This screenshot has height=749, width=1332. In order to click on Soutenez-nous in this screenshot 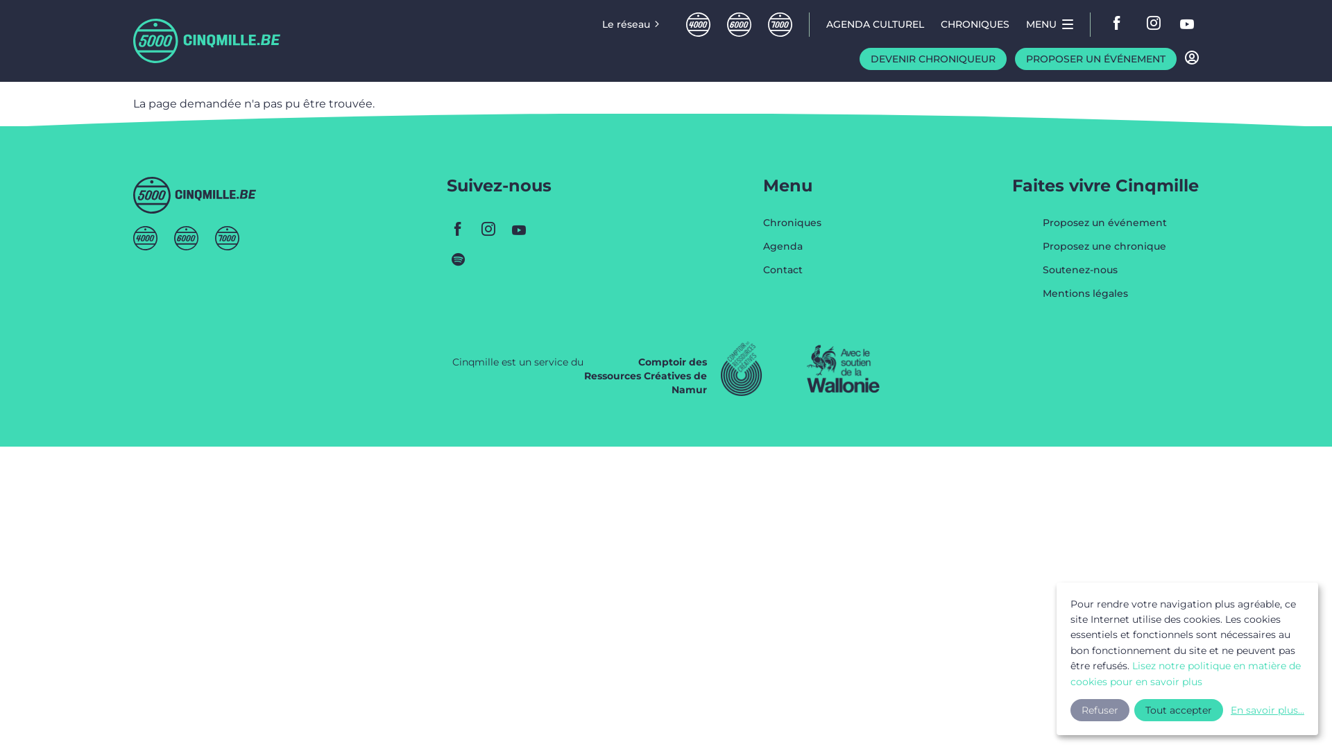, I will do `click(1080, 277)`.